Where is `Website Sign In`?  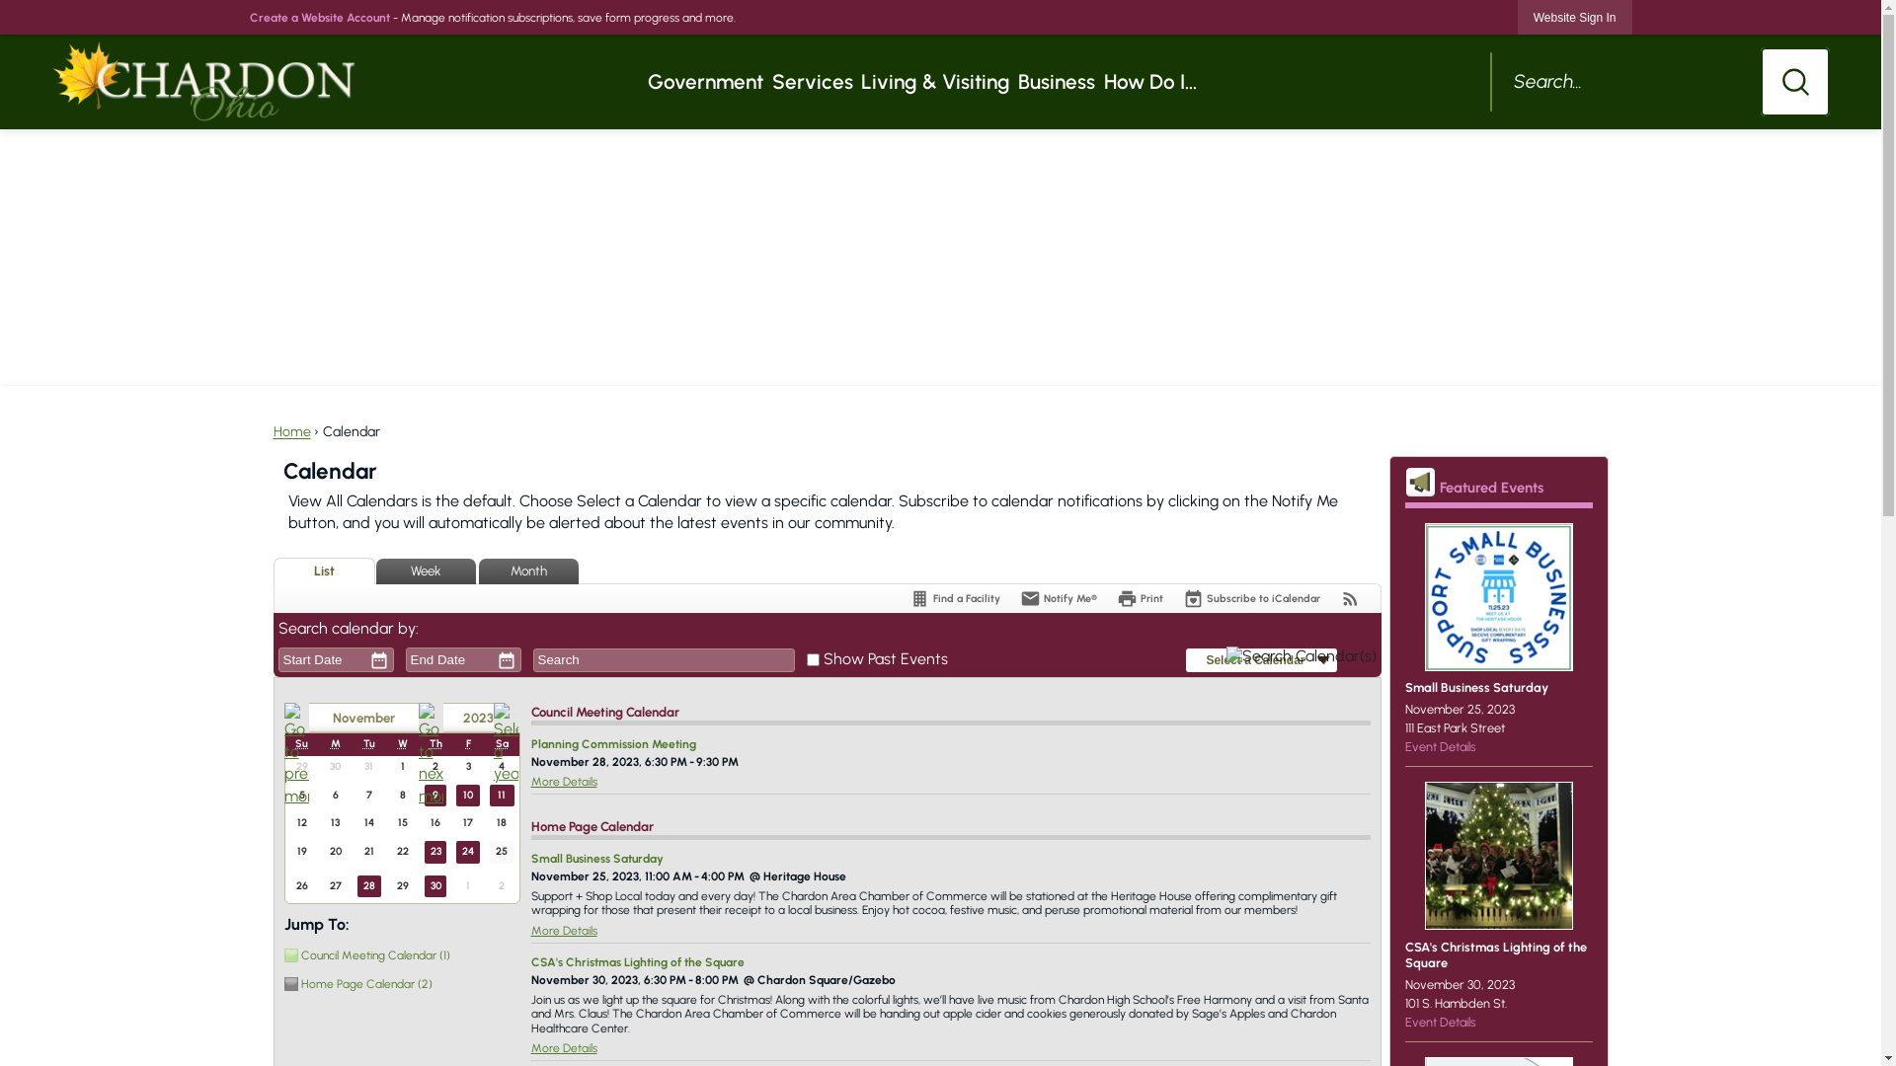
Website Sign In is located at coordinates (1575, 18).